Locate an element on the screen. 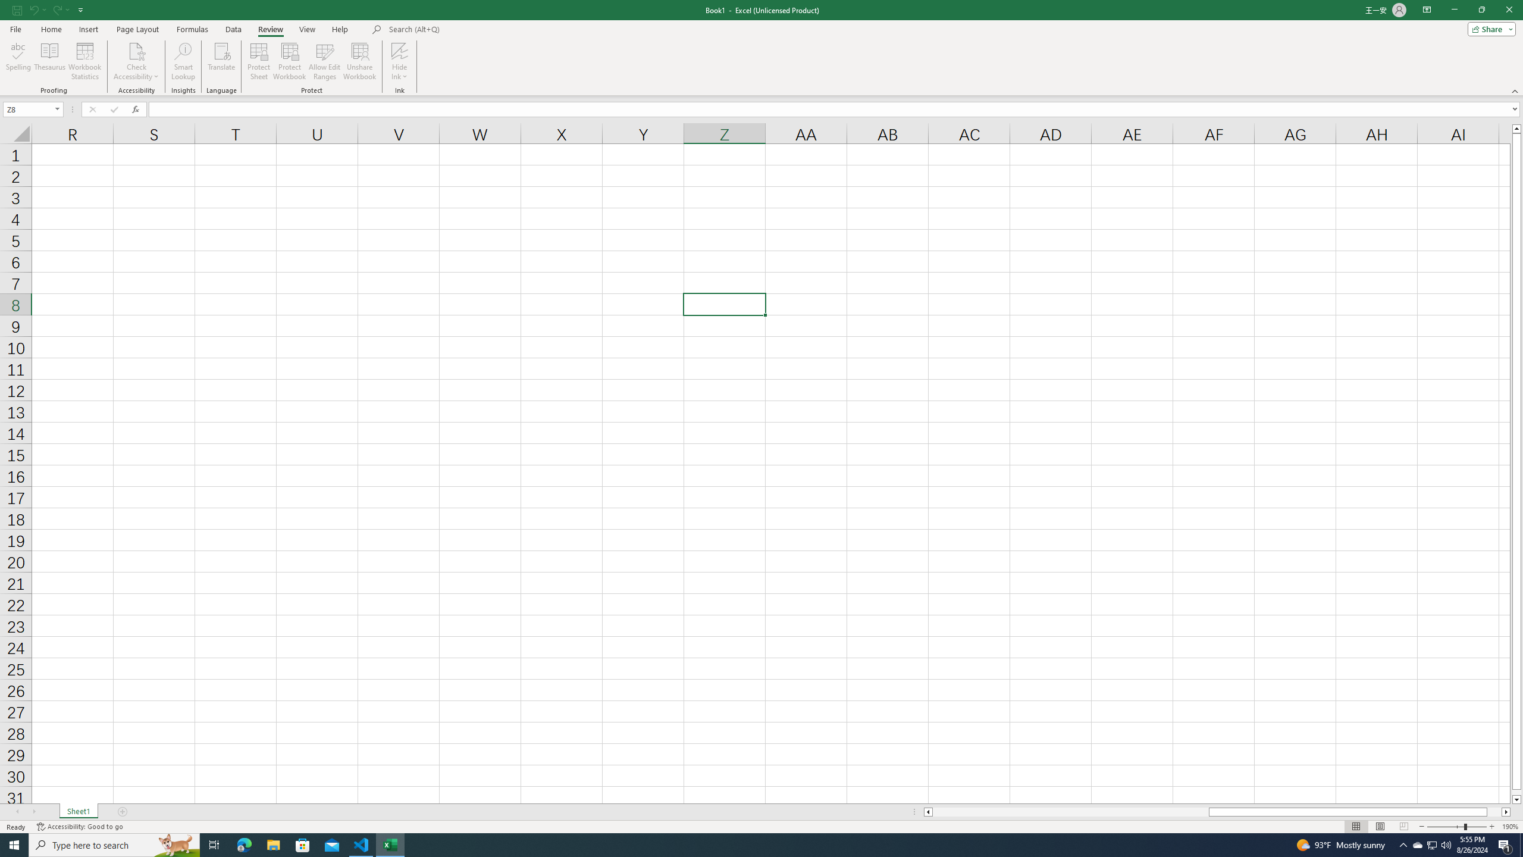 This screenshot has width=1523, height=857. Allow Edit Ranges is located at coordinates (325, 61).